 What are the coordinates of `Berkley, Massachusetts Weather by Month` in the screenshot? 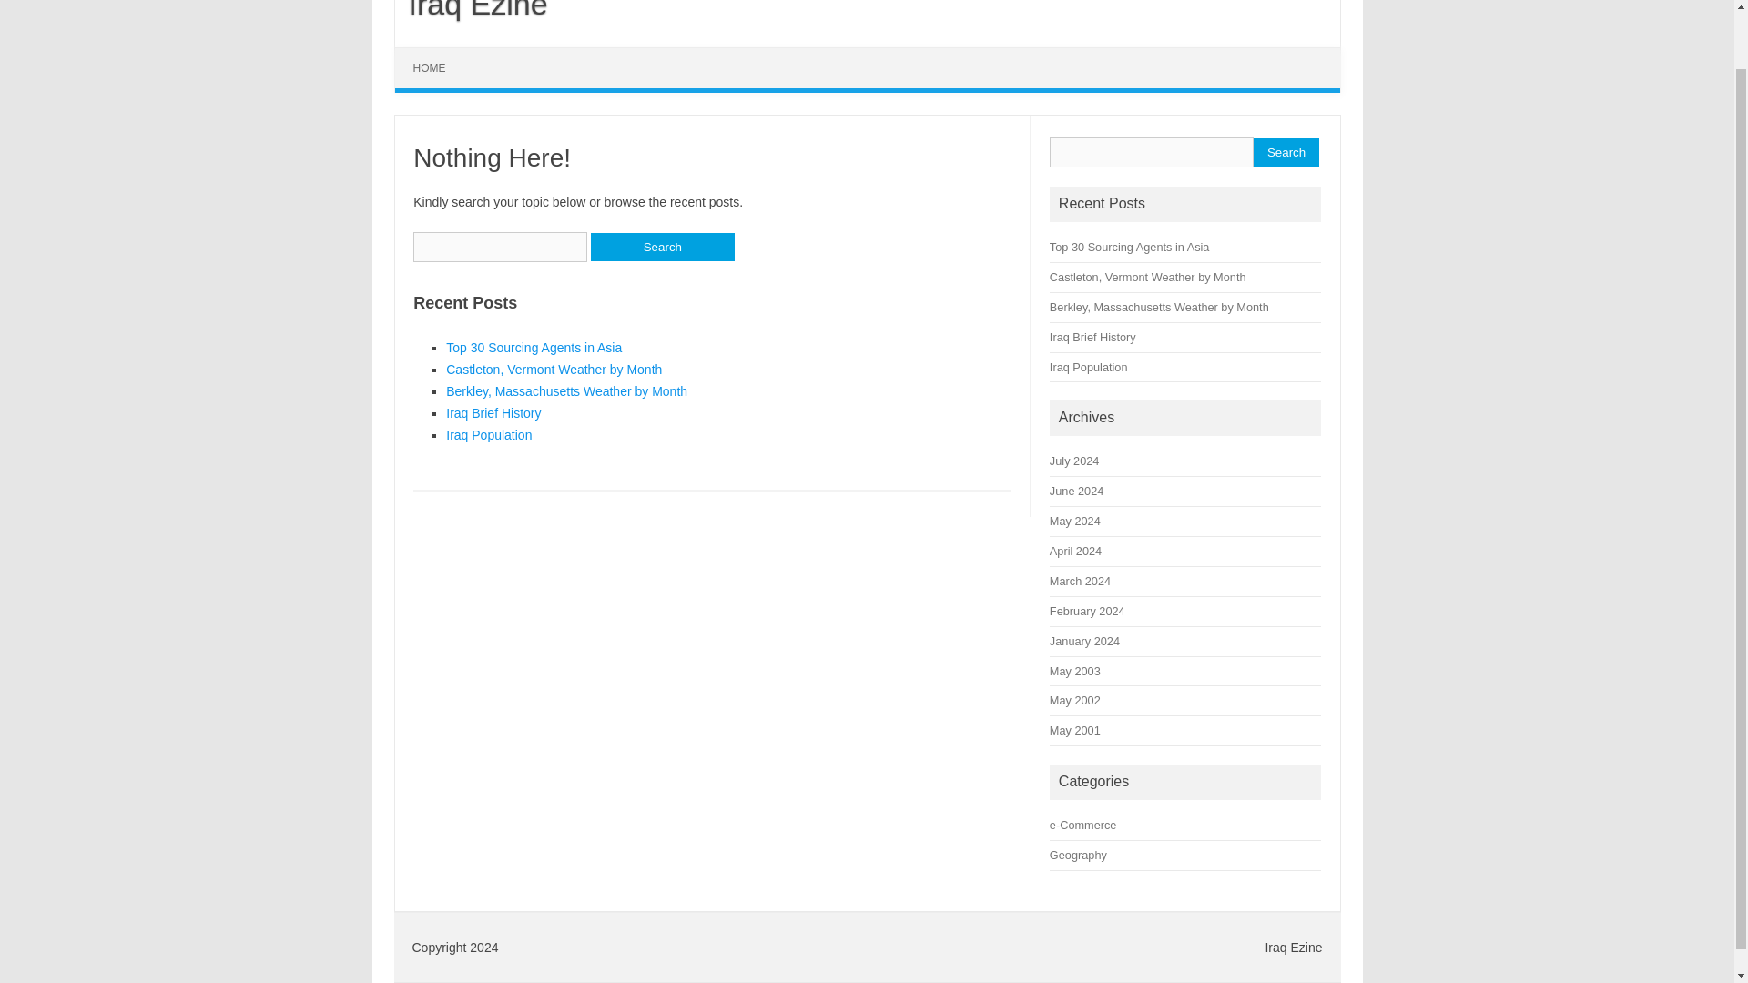 It's located at (1159, 307).